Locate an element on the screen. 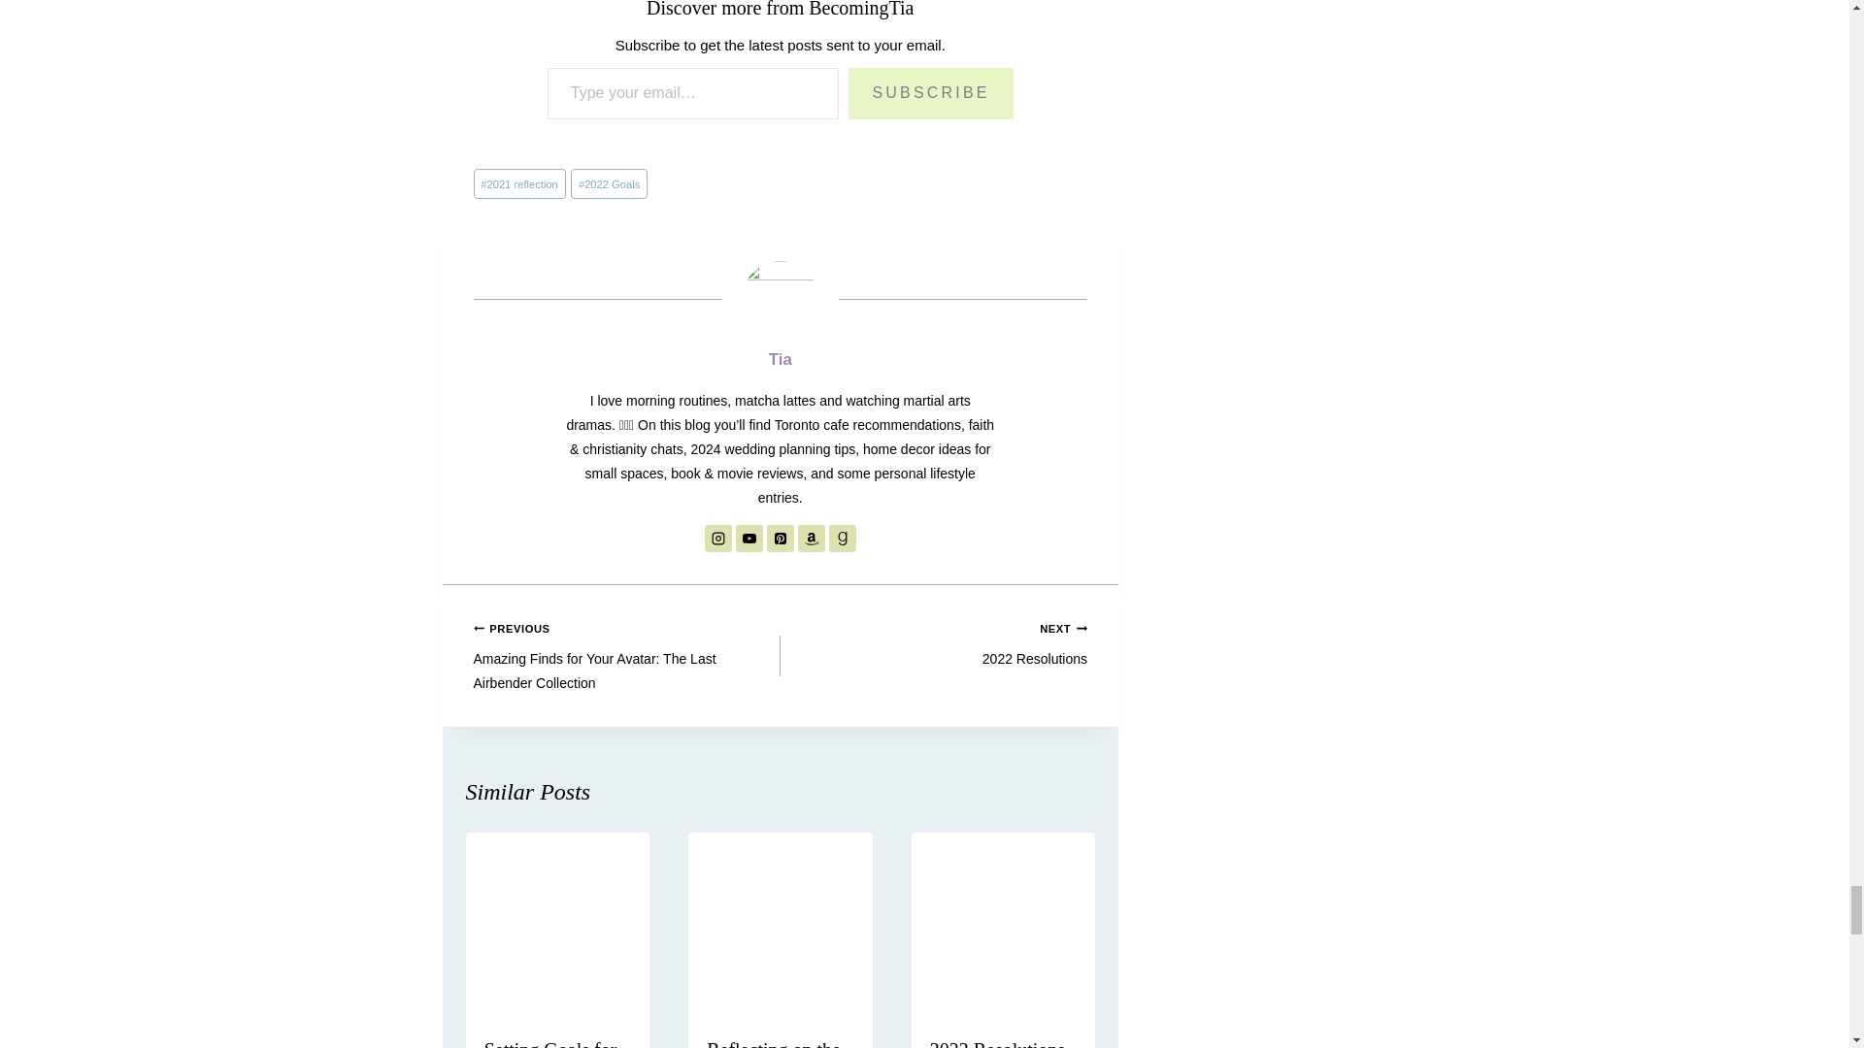 This screenshot has height=1048, width=1864. SUBSCRIBE is located at coordinates (930, 93).